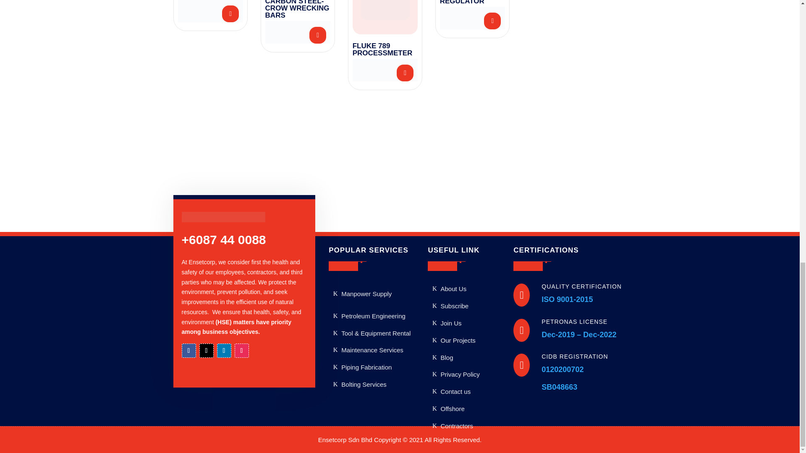 The image size is (806, 453). I want to click on Follow on X, so click(206, 351).